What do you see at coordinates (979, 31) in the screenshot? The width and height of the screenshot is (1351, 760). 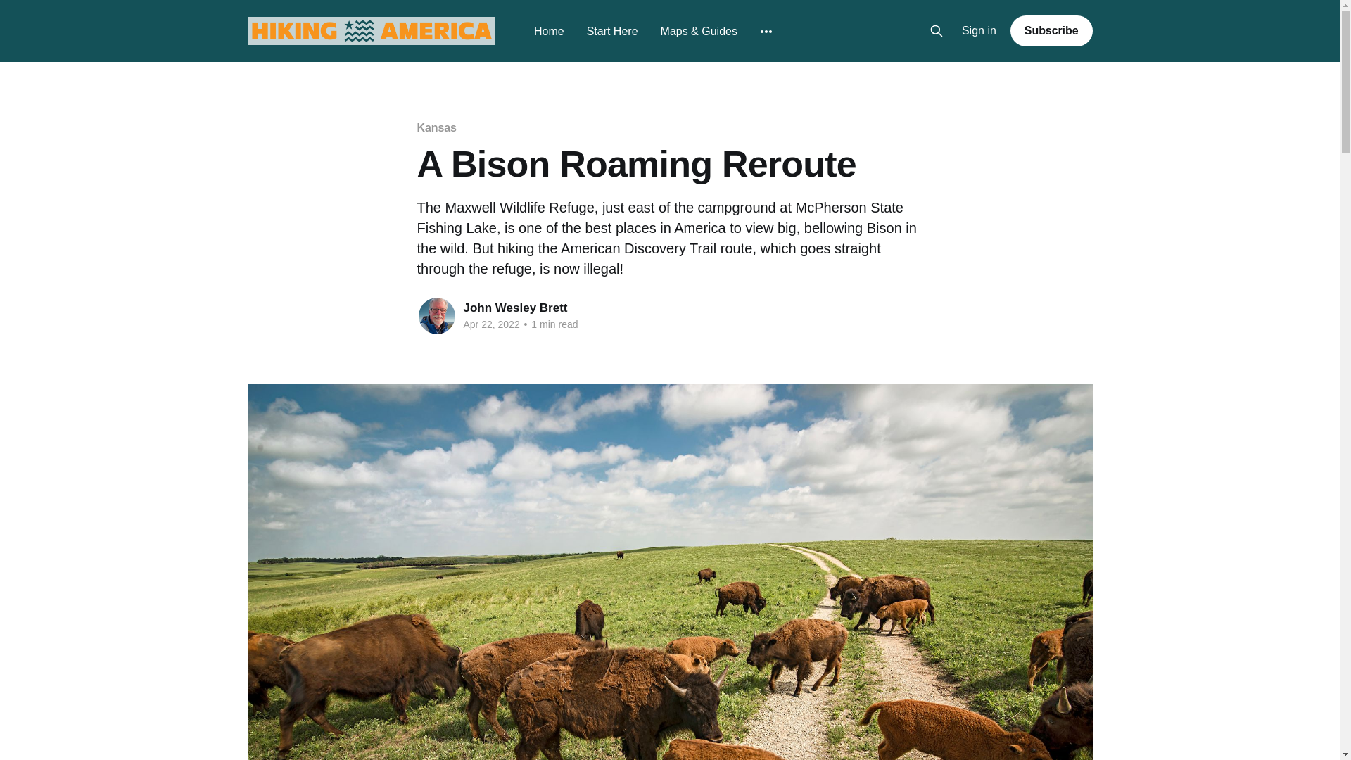 I see `Sign in` at bounding box center [979, 31].